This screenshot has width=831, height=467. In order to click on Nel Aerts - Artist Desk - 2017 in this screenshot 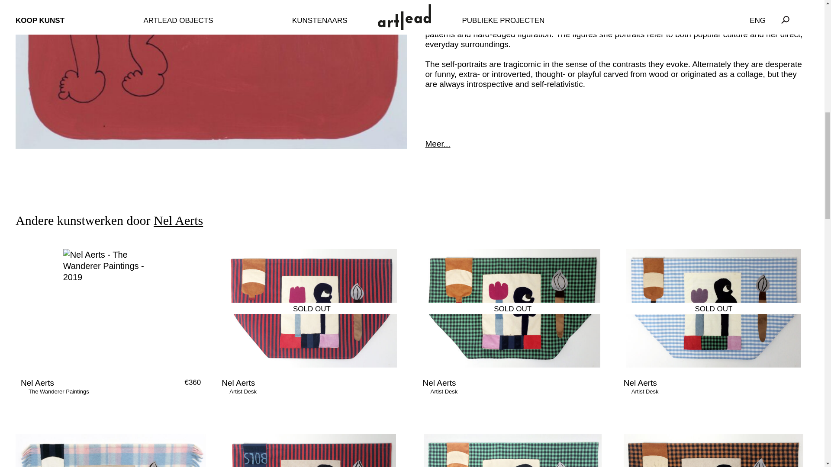, I will do `click(713, 308)`.